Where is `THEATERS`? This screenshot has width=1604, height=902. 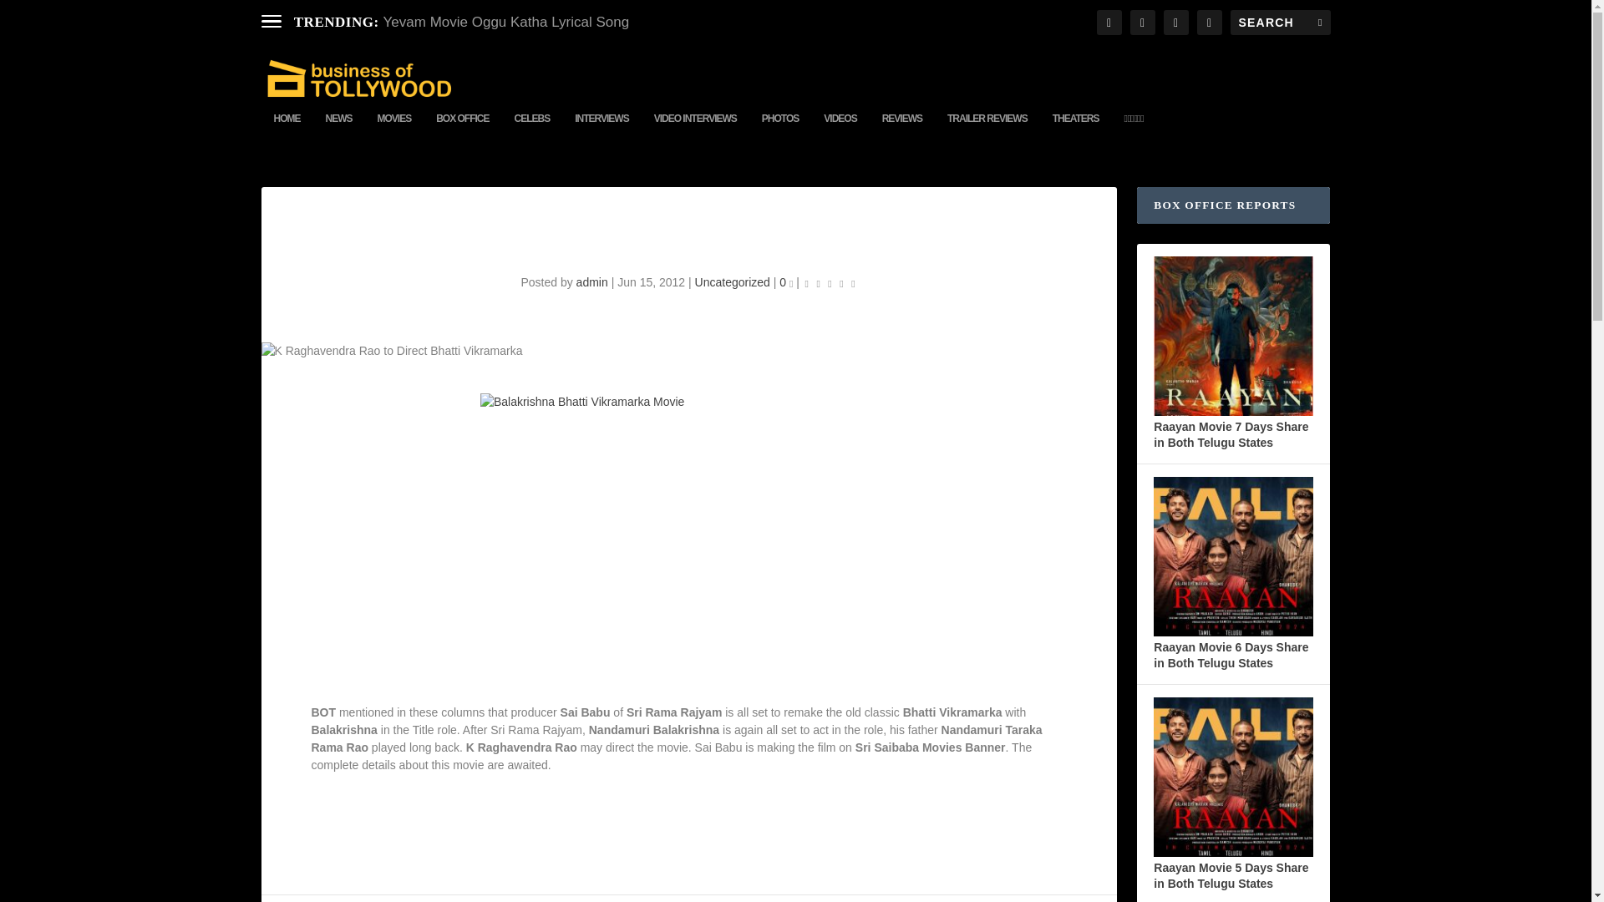
THEATERS is located at coordinates (1075, 132).